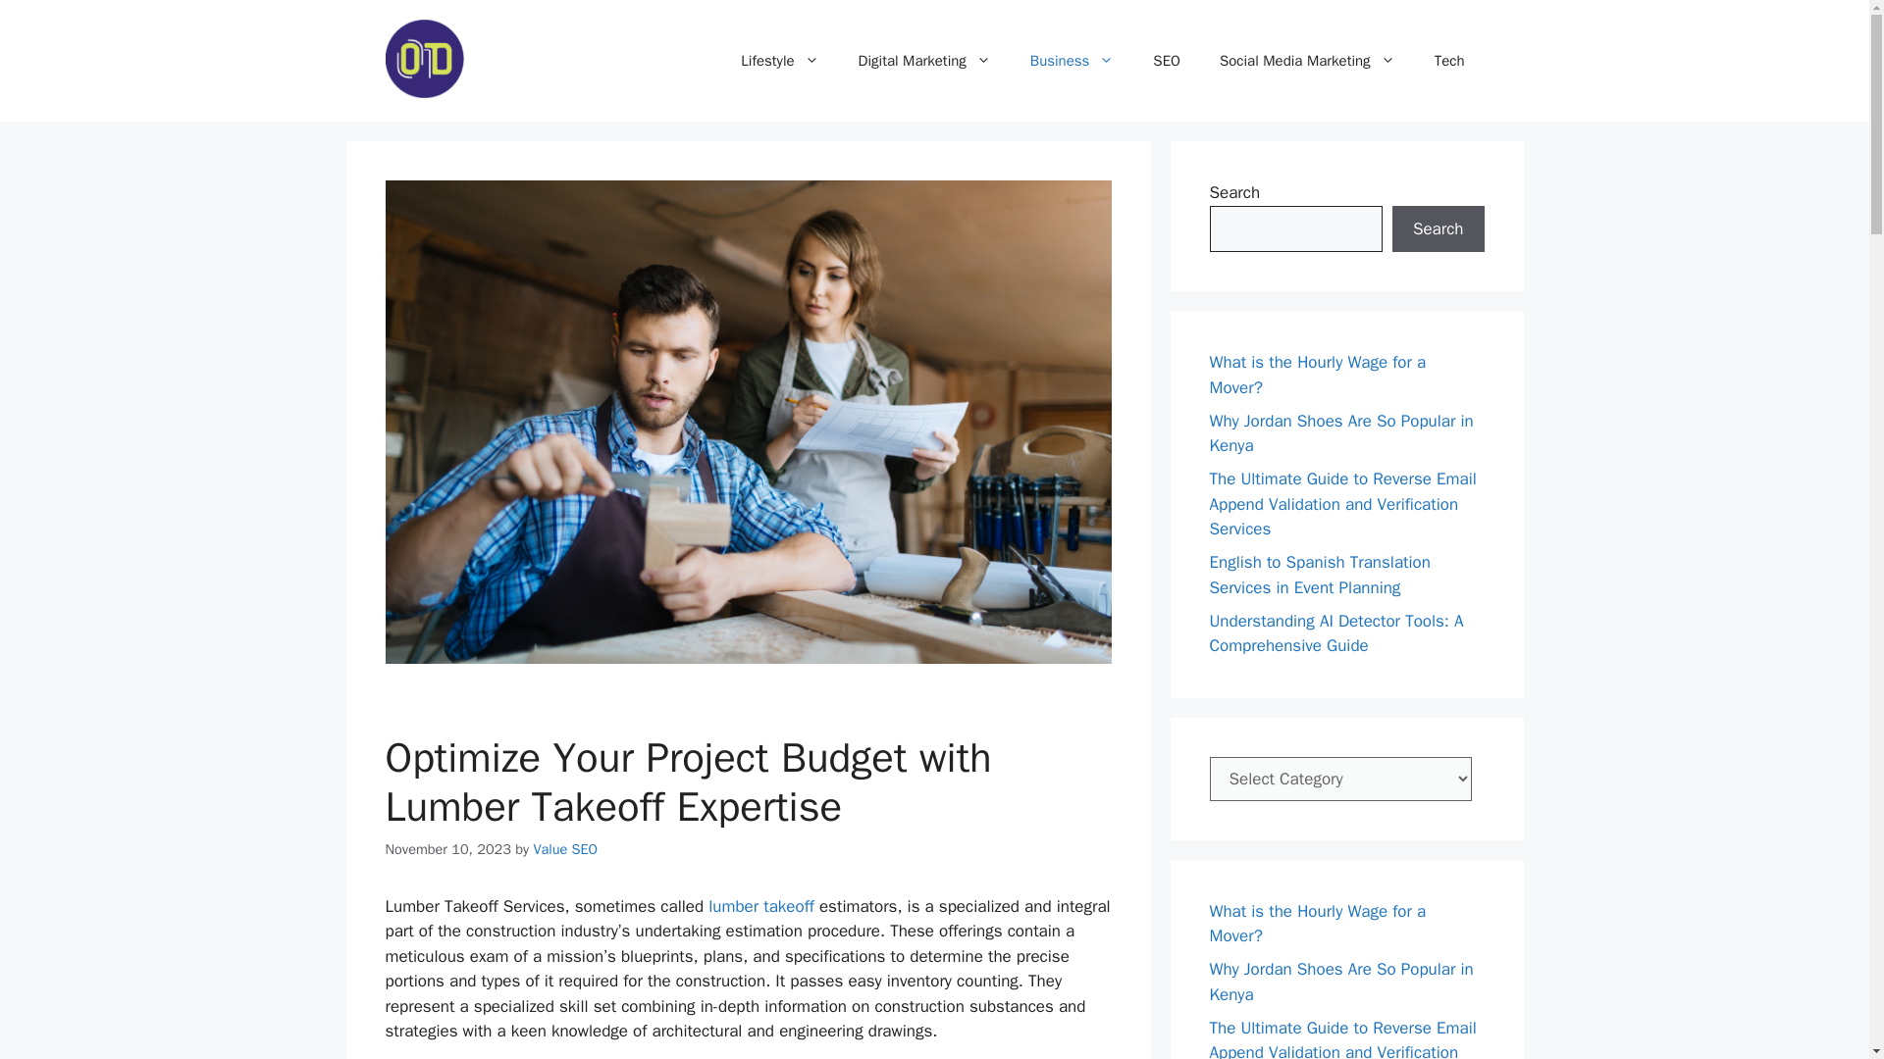  Describe the element at coordinates (760, 906) in the screenshot. I see `lumber takeoff` at that location.